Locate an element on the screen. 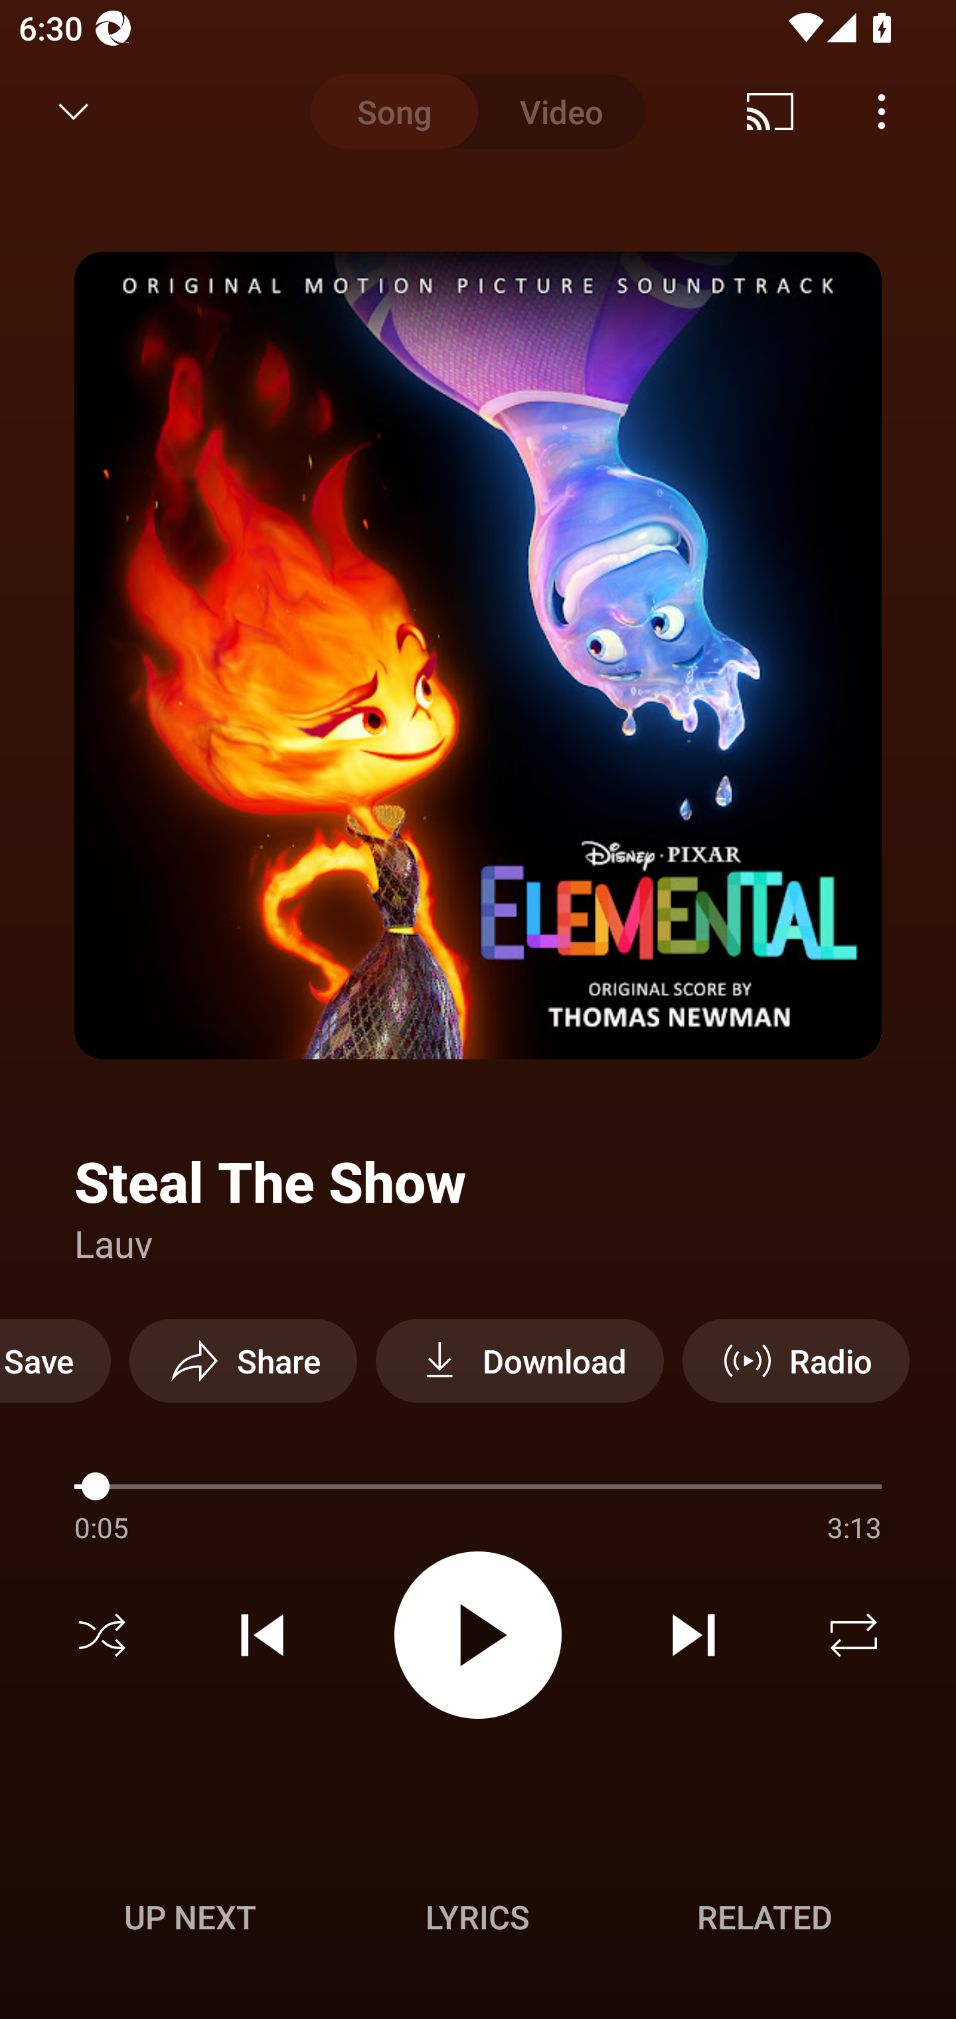  Download is located at coordinates (519, 1360).